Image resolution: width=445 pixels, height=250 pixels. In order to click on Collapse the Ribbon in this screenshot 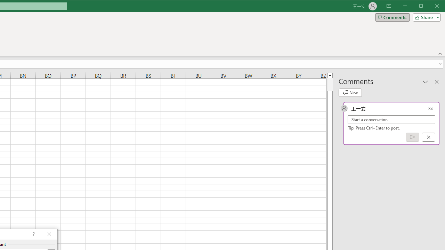, I will do `click(440, 53)`.